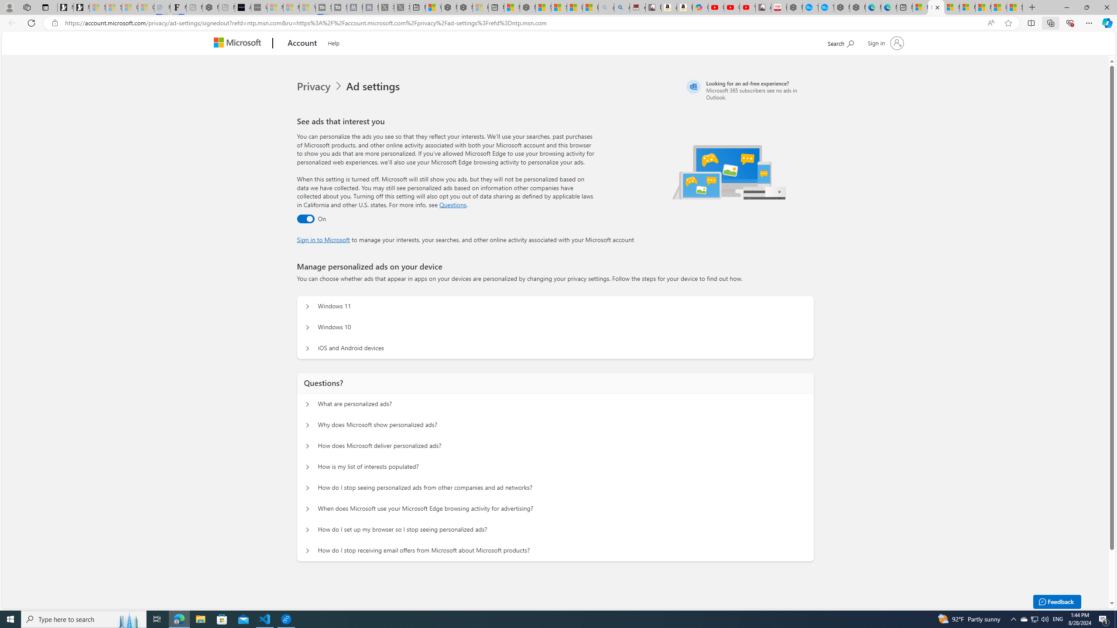 The image size is (1117, 628). What do you see at coordinates (453, 205) in the screenshot?
I see `Go to Questions section` at bounding box center [453, 205].